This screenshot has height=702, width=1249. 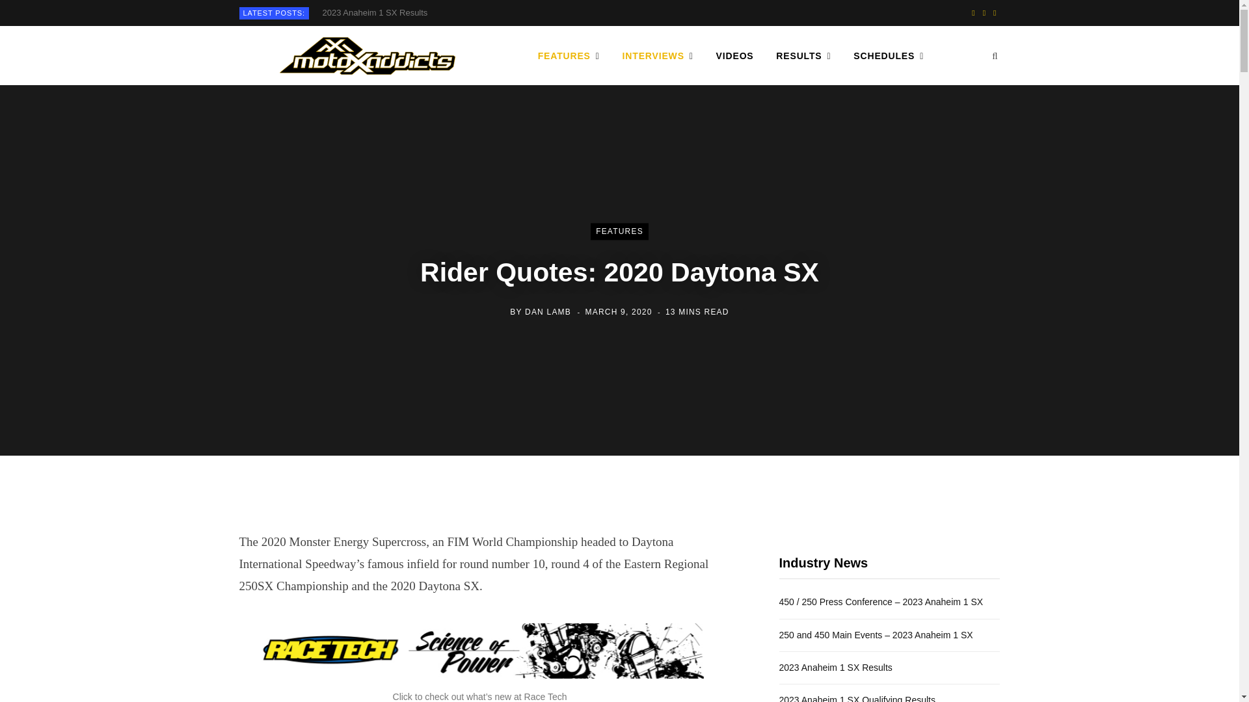 I want to click on RESULTS, so click(x=803, y=56).